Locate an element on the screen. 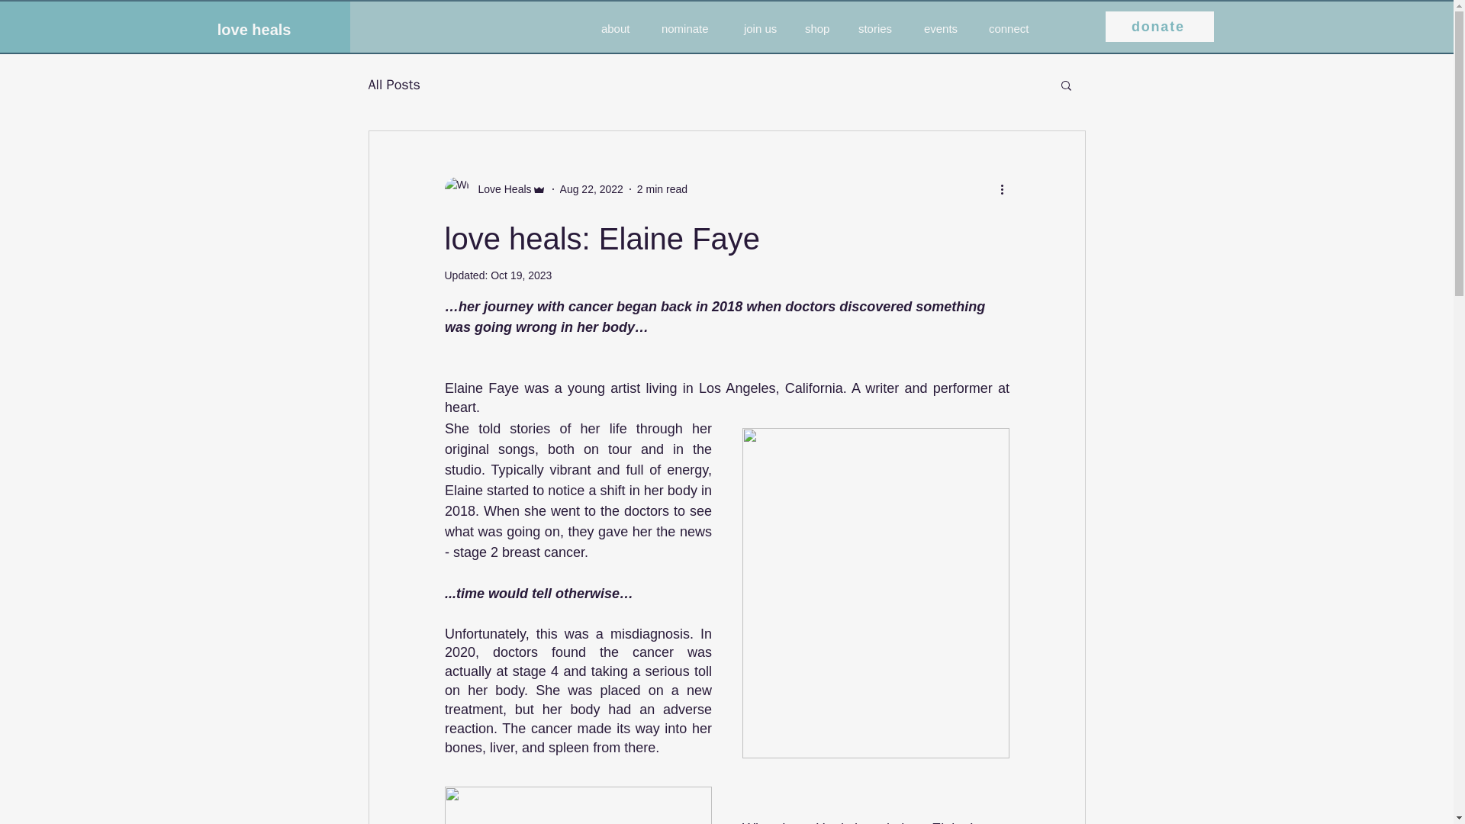 The width and height of the screenshot is (1465, 824). about is located at coordinates (620, 29).